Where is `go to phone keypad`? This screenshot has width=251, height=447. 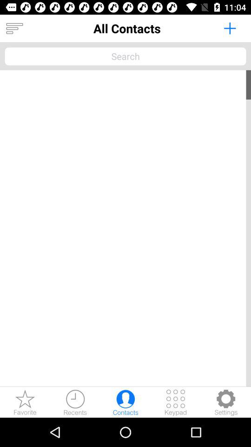 go to phone keypad is located at coordinates (176, 402).